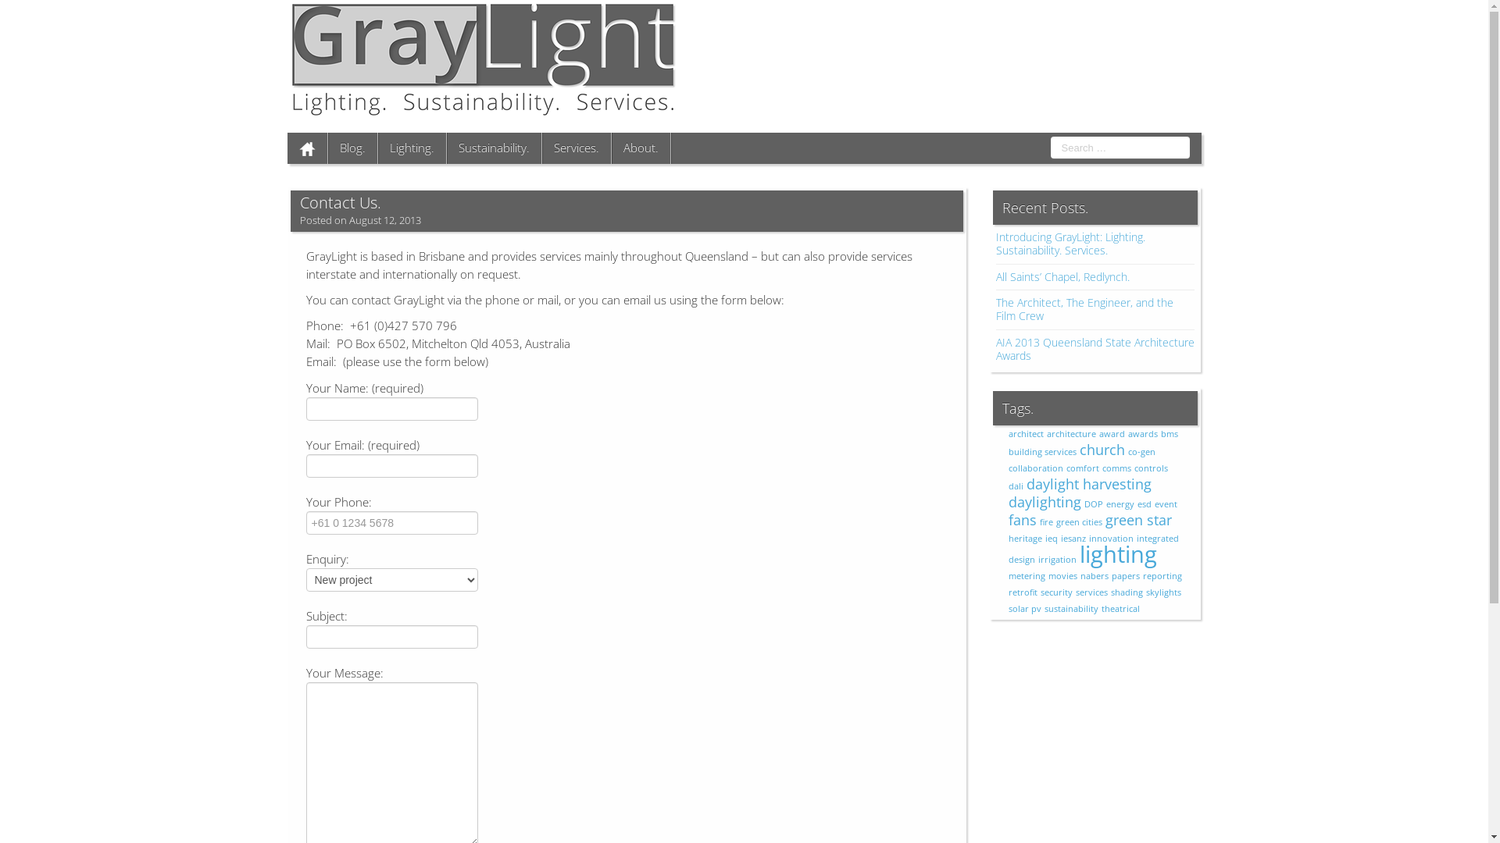  I want to click on reporting, so click(1162, 576).